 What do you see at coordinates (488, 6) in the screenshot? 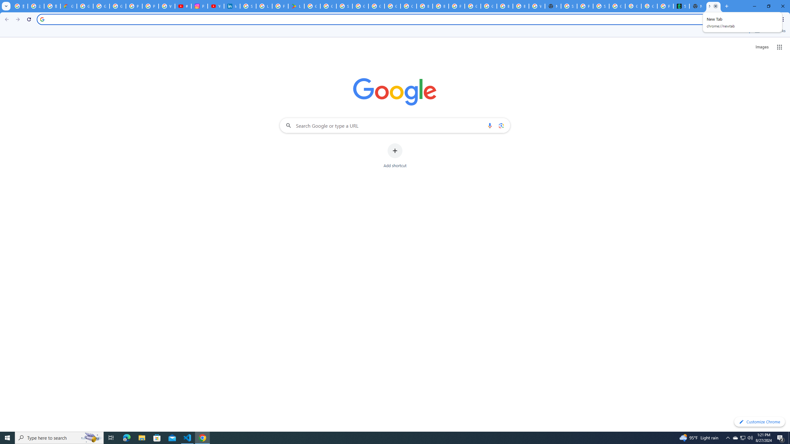
I see `Google Cloud Platform` at bounding box center [488, 6].